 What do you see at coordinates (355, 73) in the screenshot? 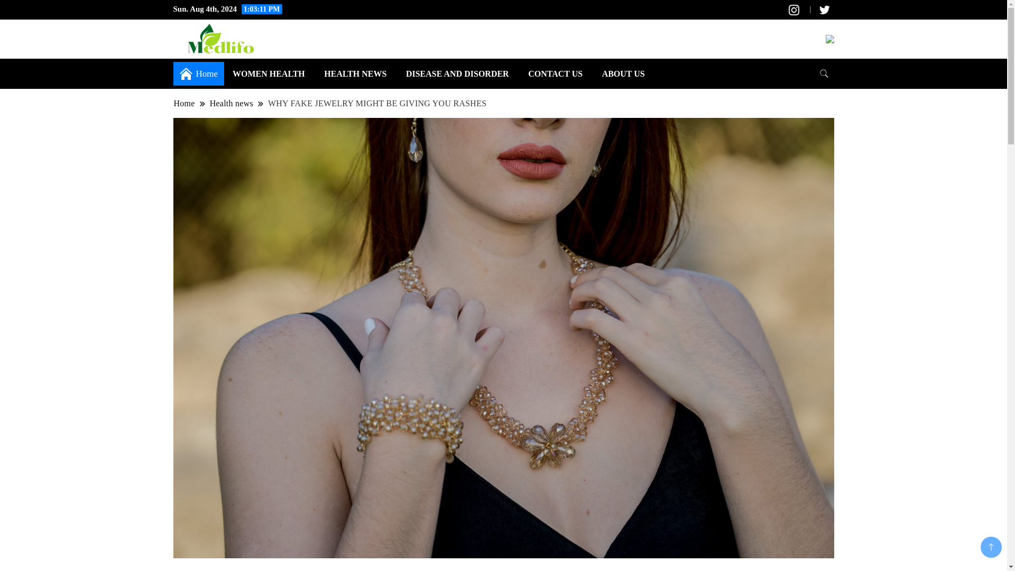
I see `HEALTH NEWS` at bounding box center [355, 73].